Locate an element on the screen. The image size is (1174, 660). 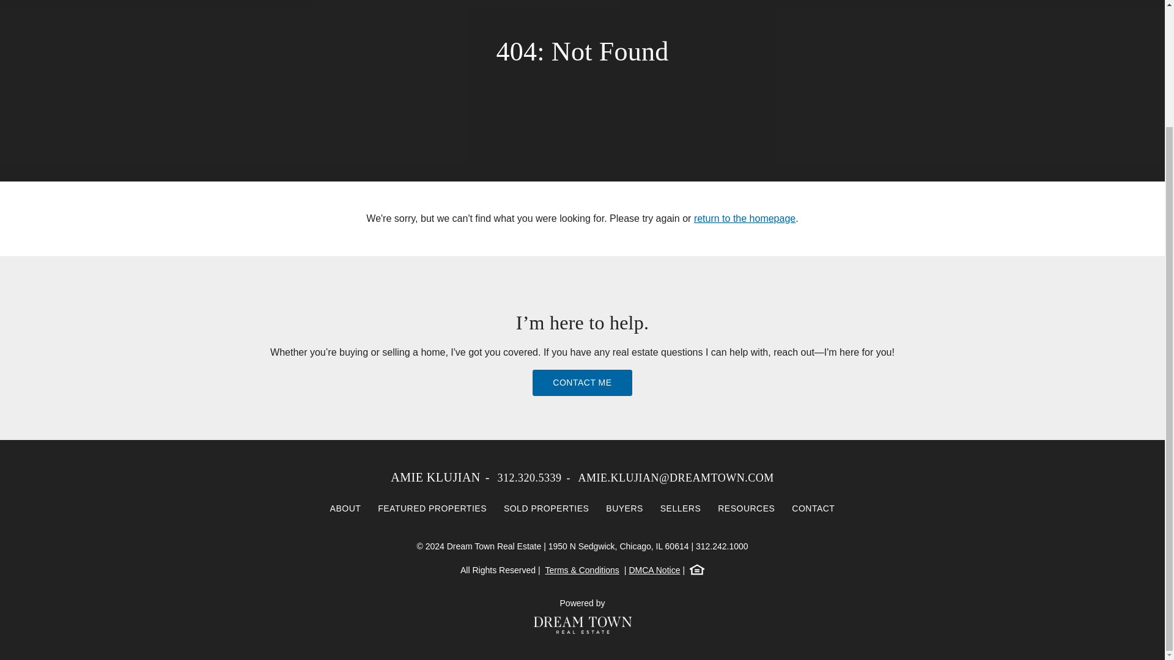
Dream Town Real Estate is located at coordinates (582, 625).